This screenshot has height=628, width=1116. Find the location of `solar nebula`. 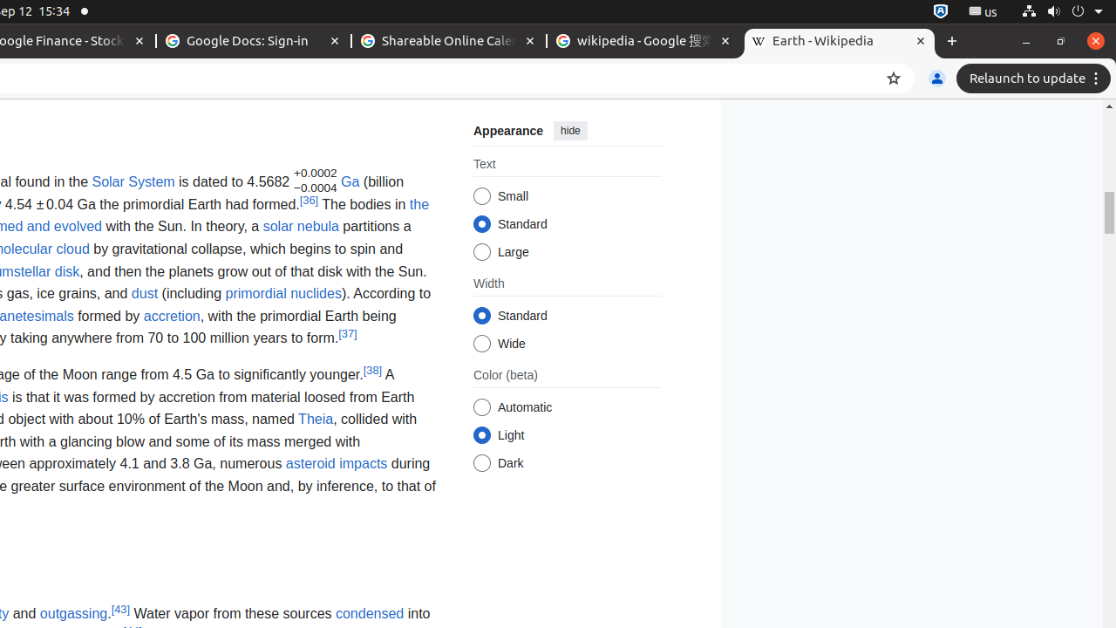

solar nebula is located at coordinates (301, 227).